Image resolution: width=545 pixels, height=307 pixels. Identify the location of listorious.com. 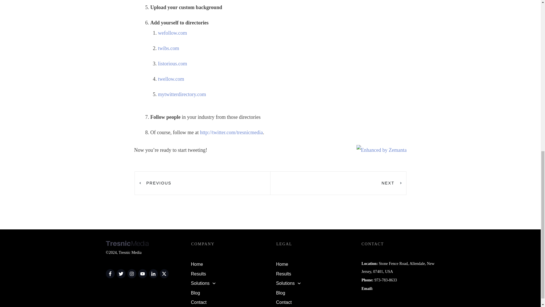
(172, 64).